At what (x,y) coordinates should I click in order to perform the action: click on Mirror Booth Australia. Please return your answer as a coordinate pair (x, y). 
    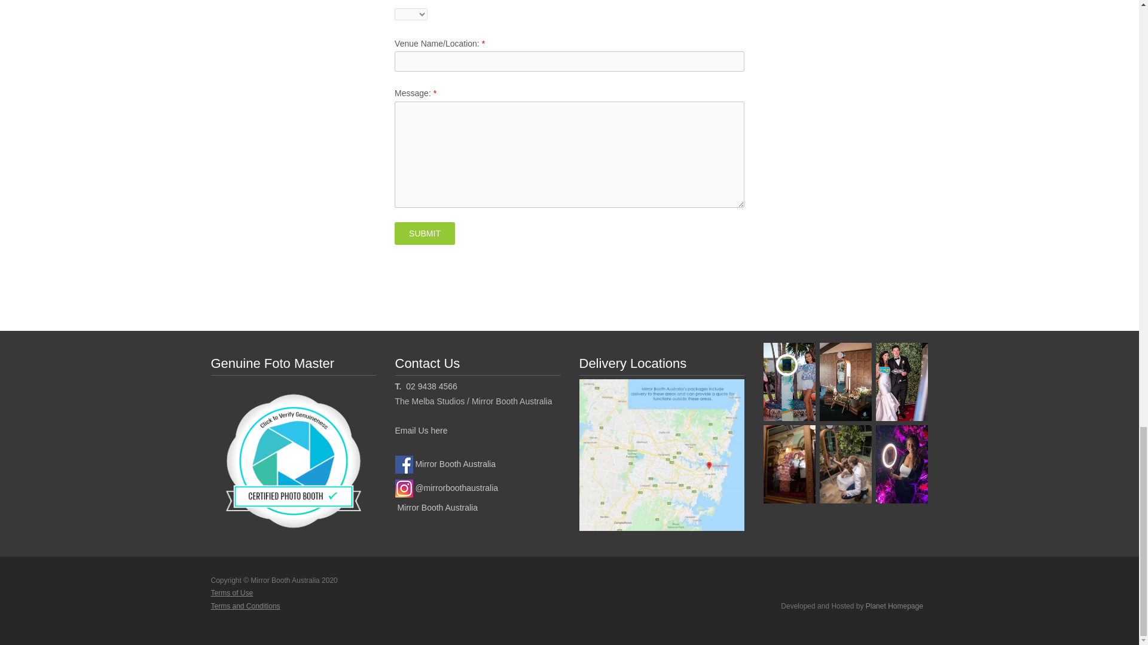
    Looking at the image, I should click on (445, 463).